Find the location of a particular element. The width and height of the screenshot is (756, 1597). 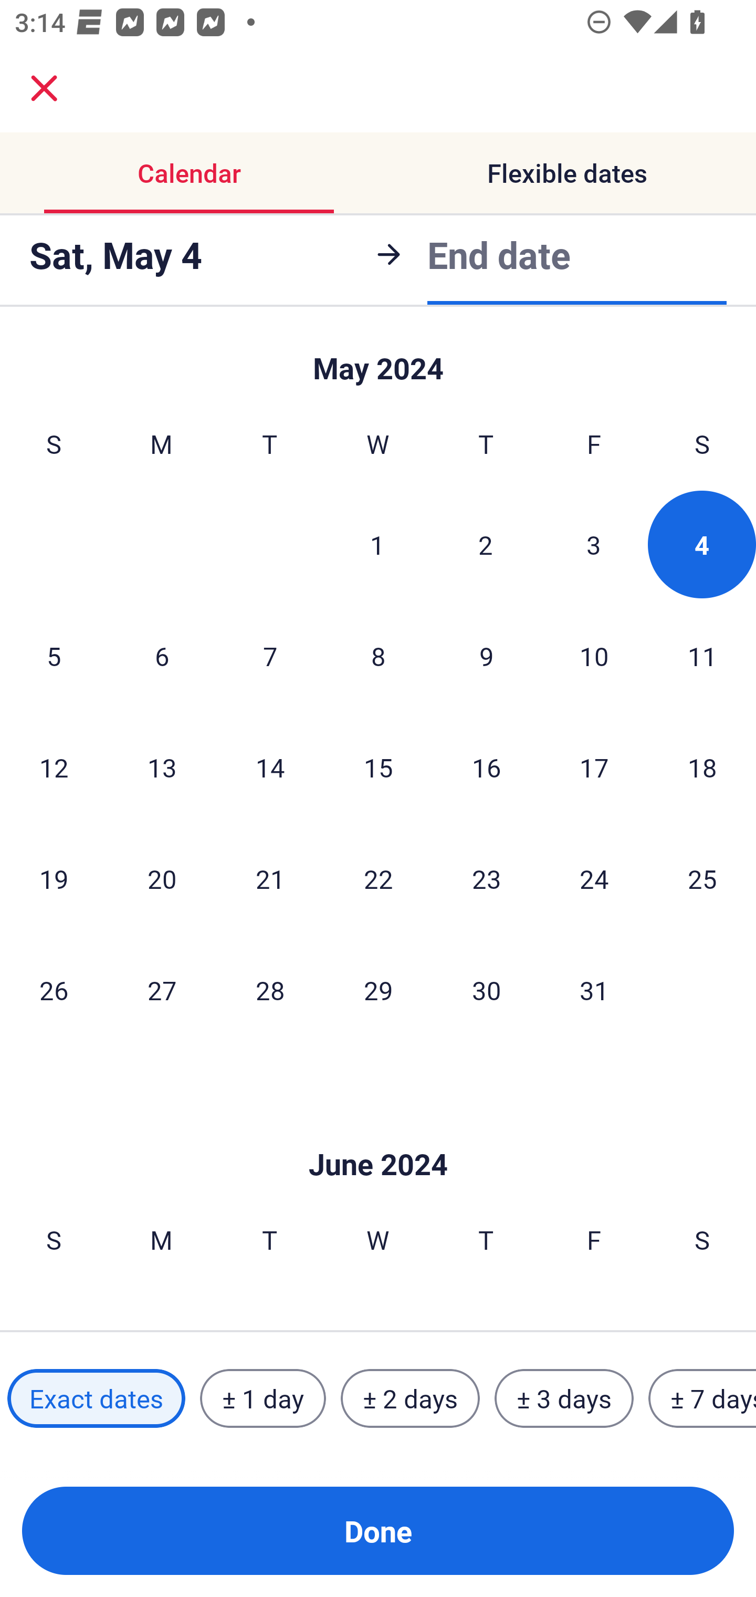

25 Saturday, May 25, 2024 is located at coordinates (702, 878).